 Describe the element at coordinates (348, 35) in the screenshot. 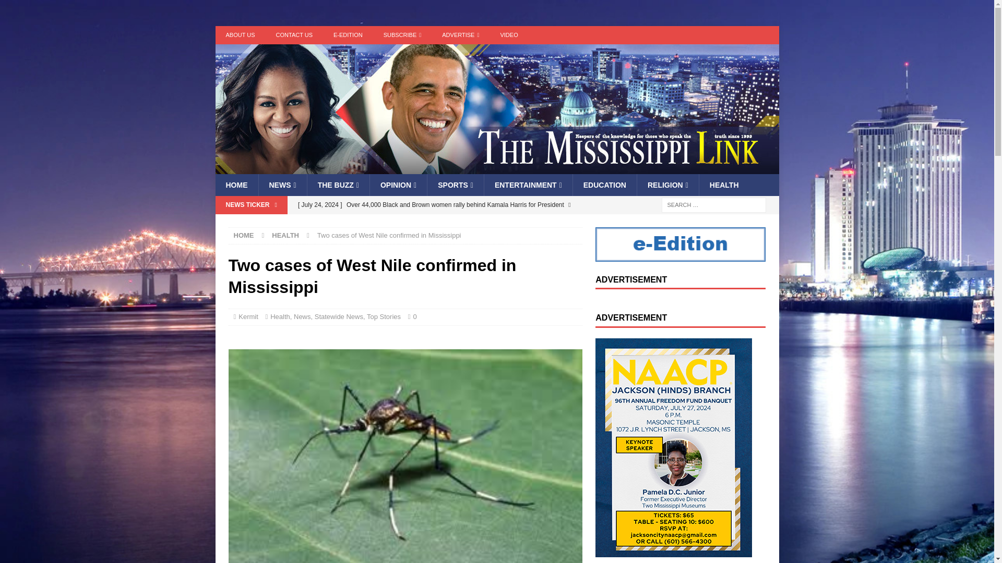

I see `E-EDITION` at that location.